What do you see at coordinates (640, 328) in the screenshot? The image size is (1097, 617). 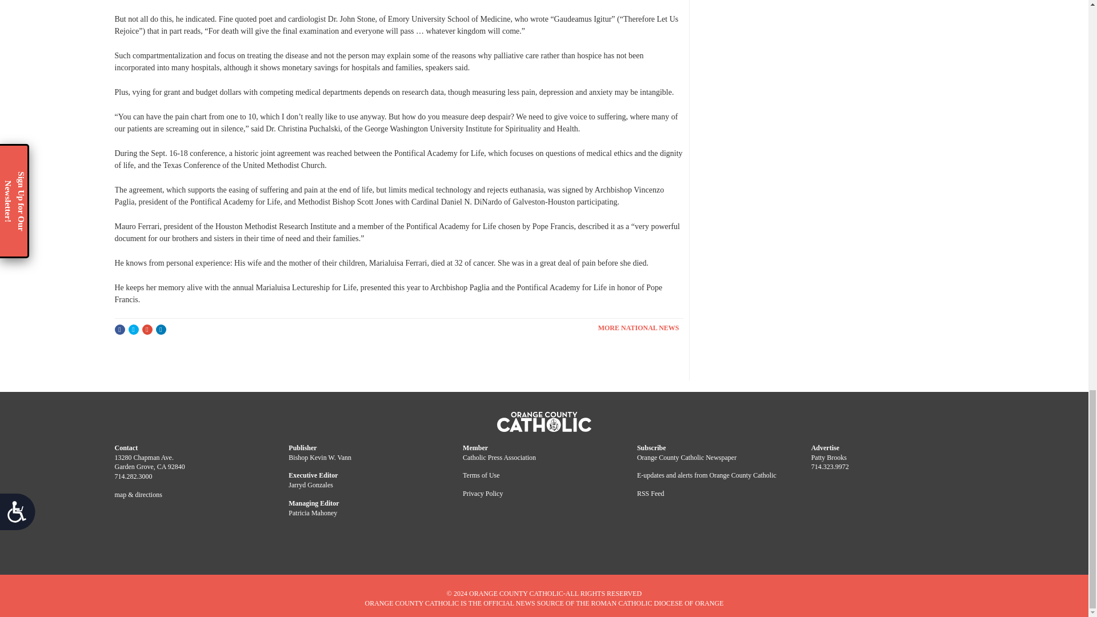 I see `MORE NATIONAL NEWS` at bounding box center [640, 328].